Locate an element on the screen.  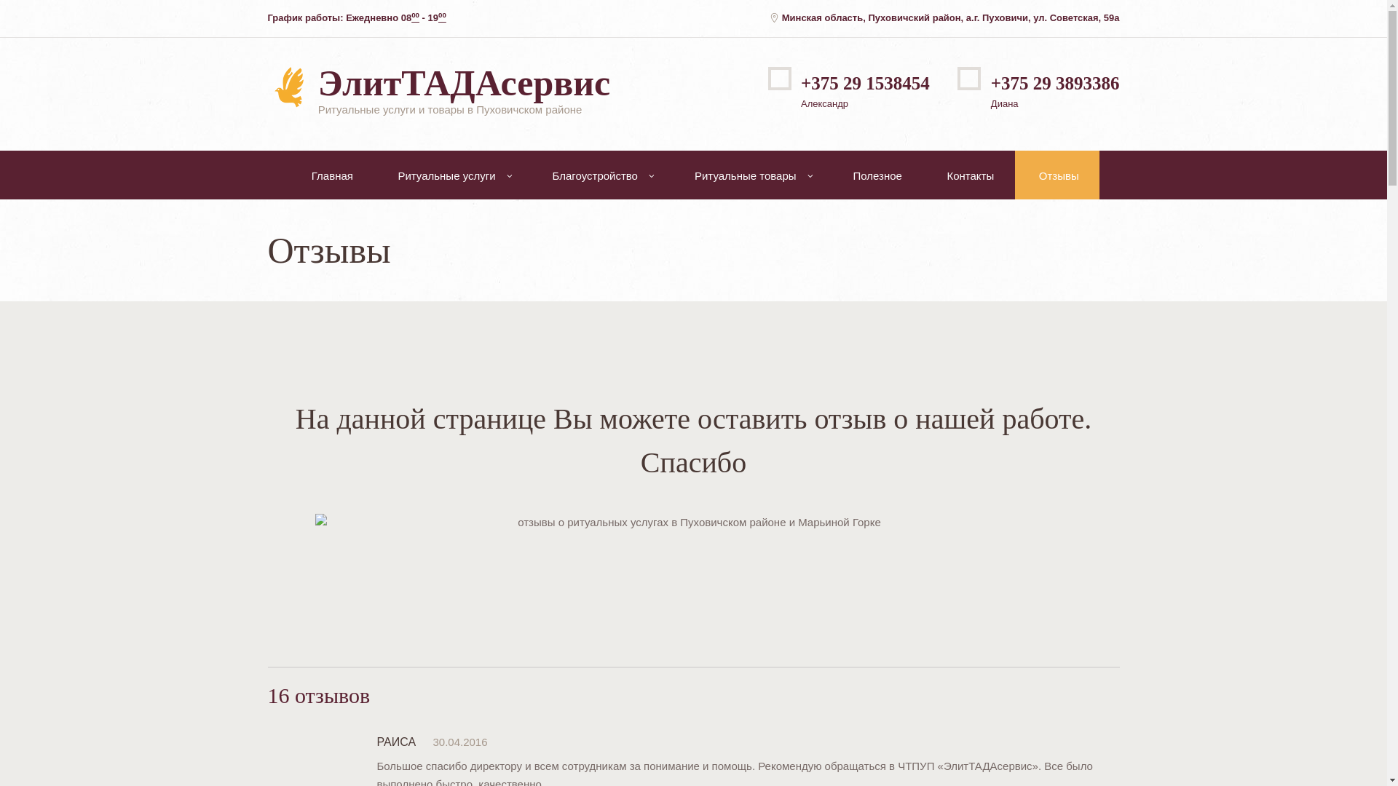
+375 29 3893386 is located at coordinates (1056, 83).